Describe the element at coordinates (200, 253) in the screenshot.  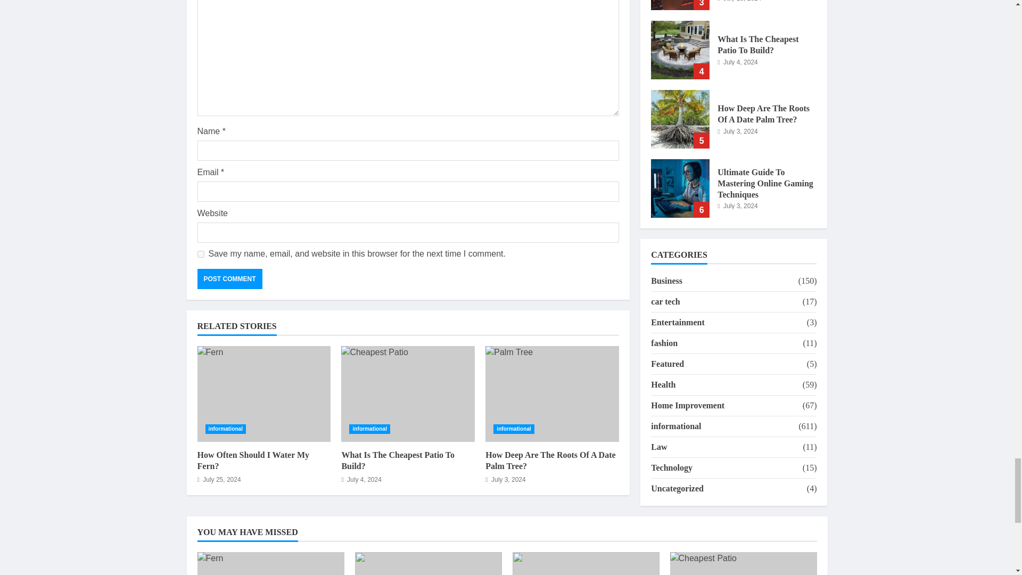
I see `yes` at that location.